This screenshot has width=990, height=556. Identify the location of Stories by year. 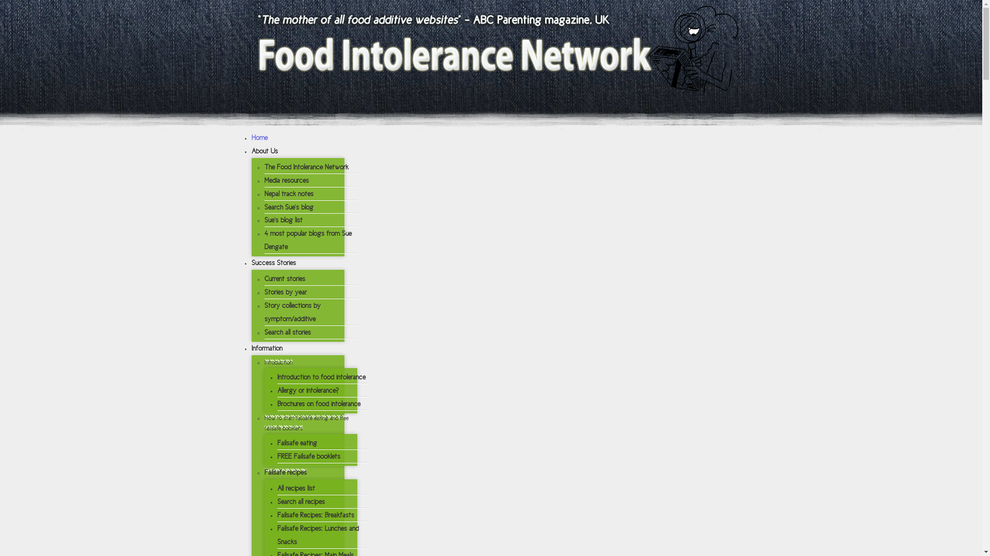
(285, 292).